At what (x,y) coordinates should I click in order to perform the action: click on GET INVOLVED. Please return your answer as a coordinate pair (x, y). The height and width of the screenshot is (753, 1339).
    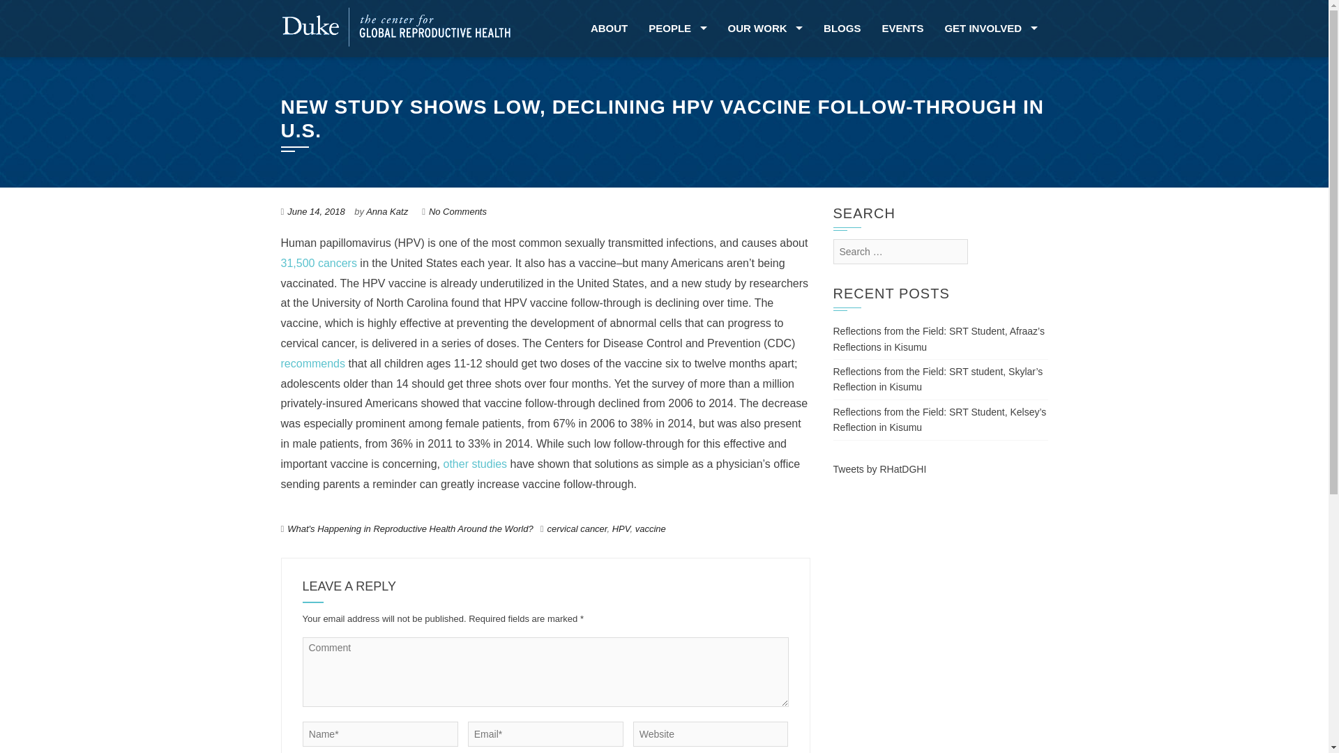
    Looking at the image, I should click on (990, 29).